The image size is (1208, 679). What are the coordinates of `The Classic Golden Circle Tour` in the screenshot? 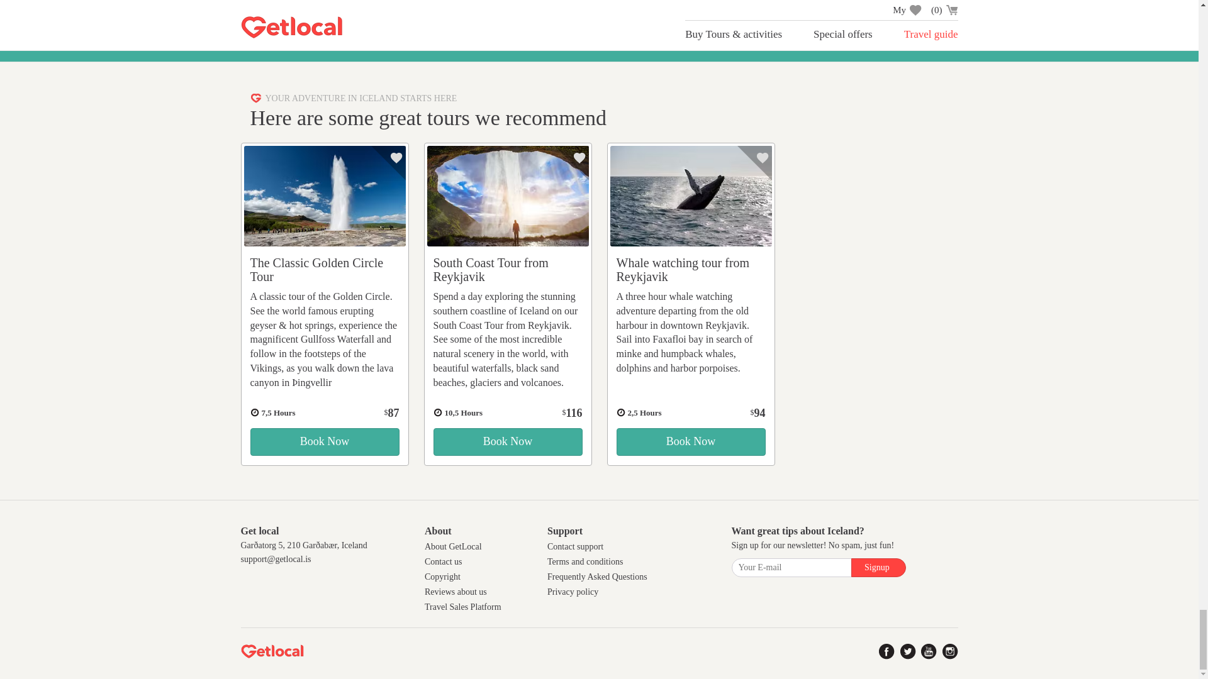 It's located at (325, 441).